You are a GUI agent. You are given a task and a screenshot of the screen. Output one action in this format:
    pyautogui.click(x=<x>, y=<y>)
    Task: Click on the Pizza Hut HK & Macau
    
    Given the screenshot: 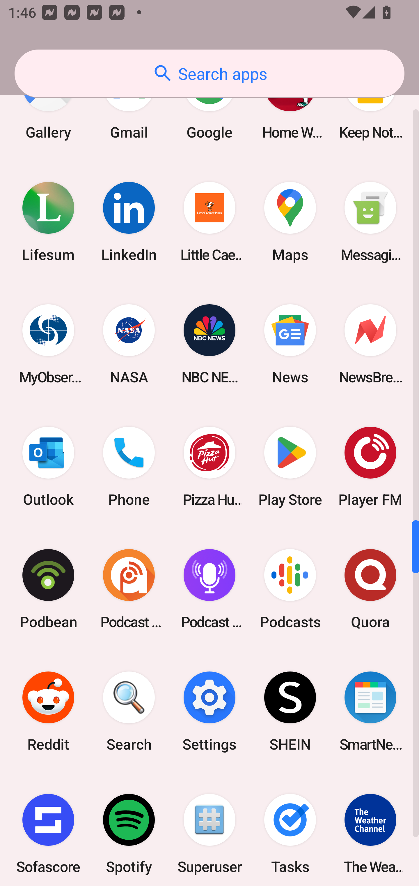 What is the action you would take?
    pyautogui.click(x=210, y=467)
    